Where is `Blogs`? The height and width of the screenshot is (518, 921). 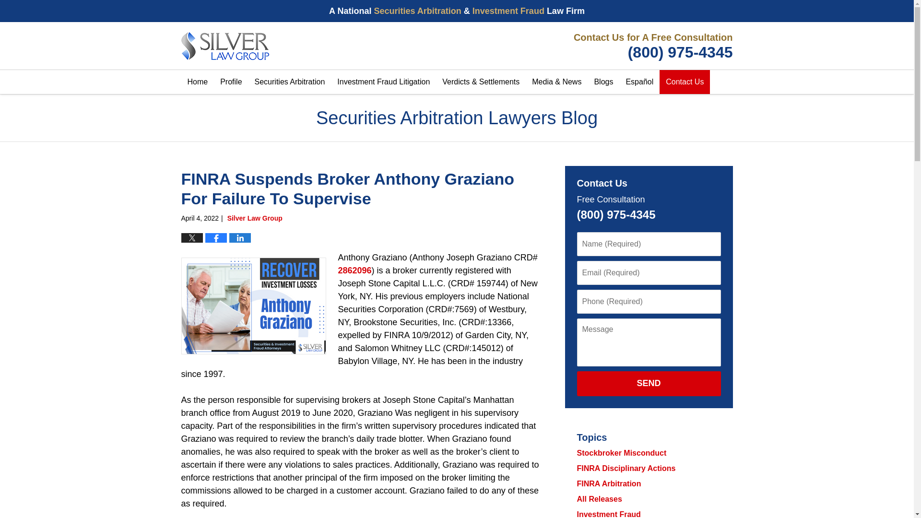 Blogs is located at coordinates (603, 82).